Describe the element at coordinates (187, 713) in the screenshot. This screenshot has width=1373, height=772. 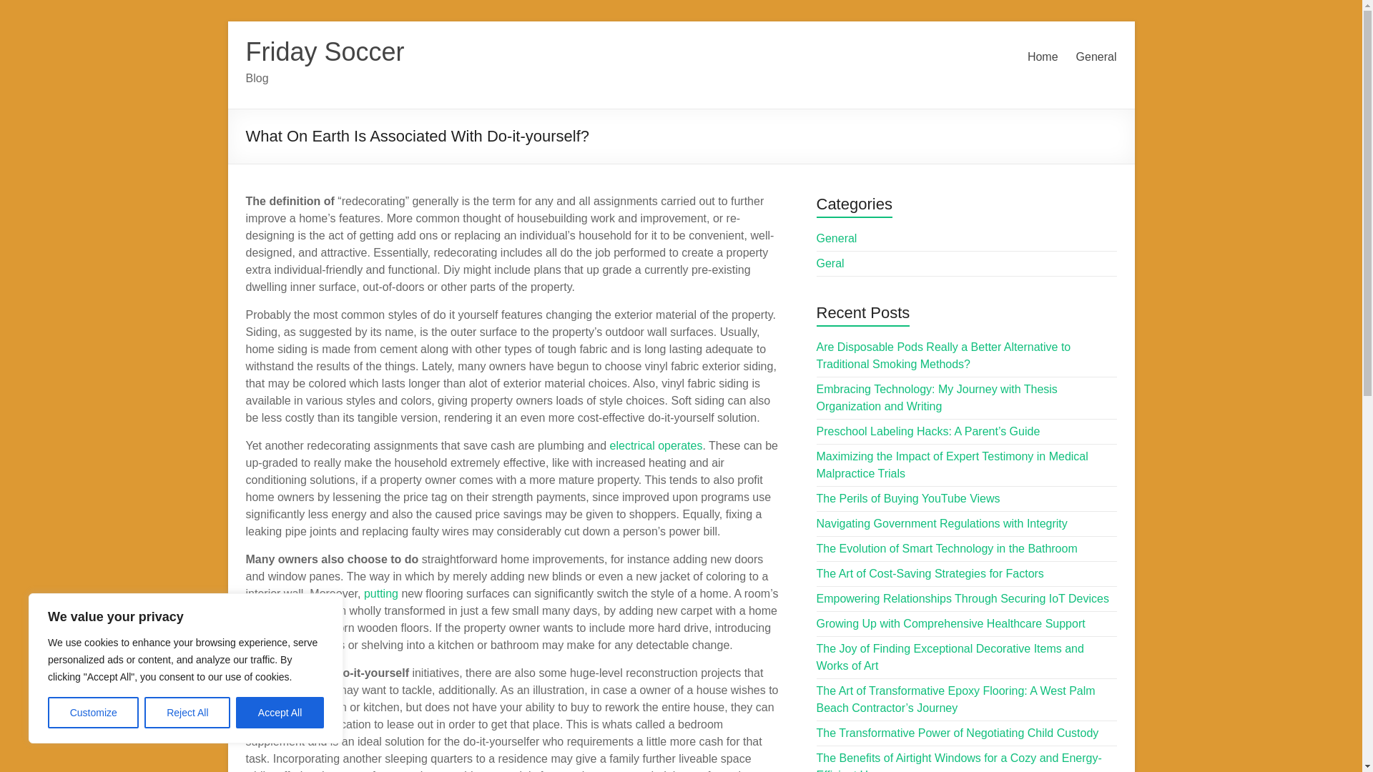
I see `Reject All` at that location.